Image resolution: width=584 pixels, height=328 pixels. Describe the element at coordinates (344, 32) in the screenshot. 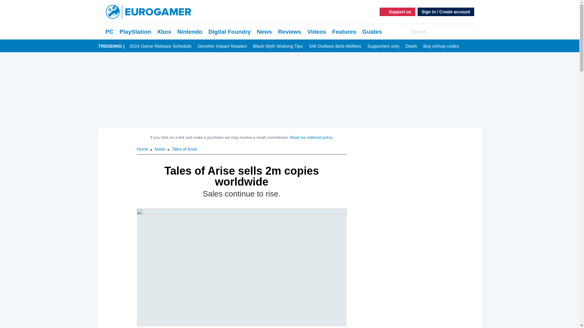

I see `Features` at that location.